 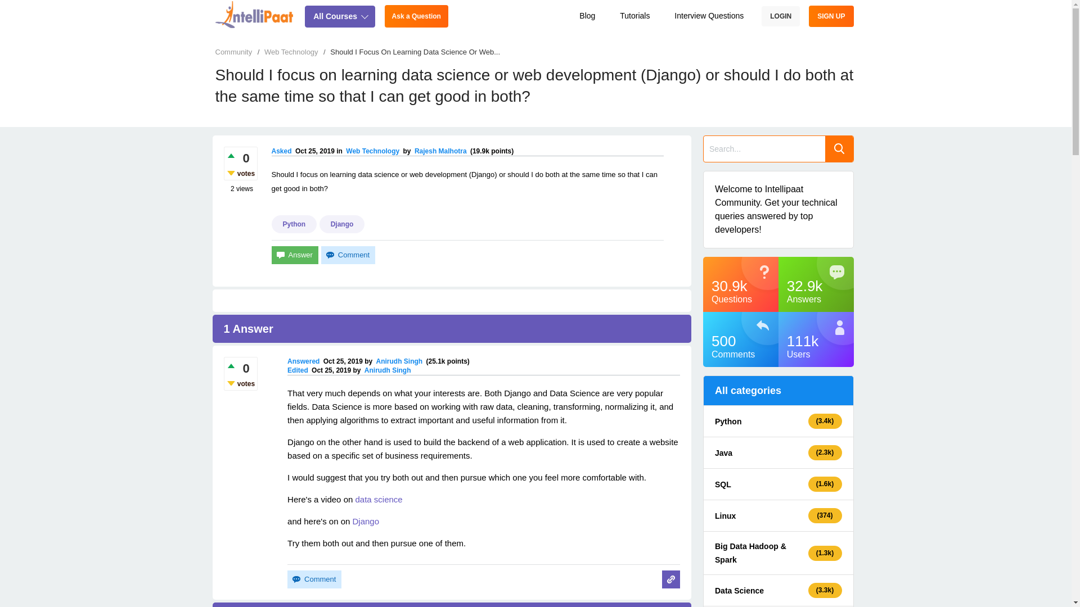 What do you see at coordinates (314, 579) in the screenshot?
I see `comment` at bounding box center [314, 579].